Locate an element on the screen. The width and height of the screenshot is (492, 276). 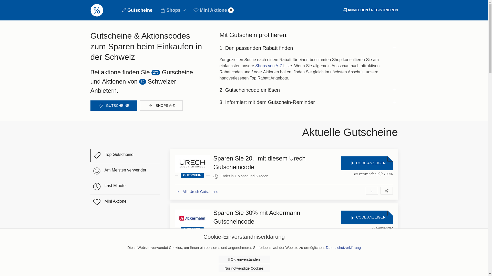
LESEZEICHEN is located at coordinates (372, 191).